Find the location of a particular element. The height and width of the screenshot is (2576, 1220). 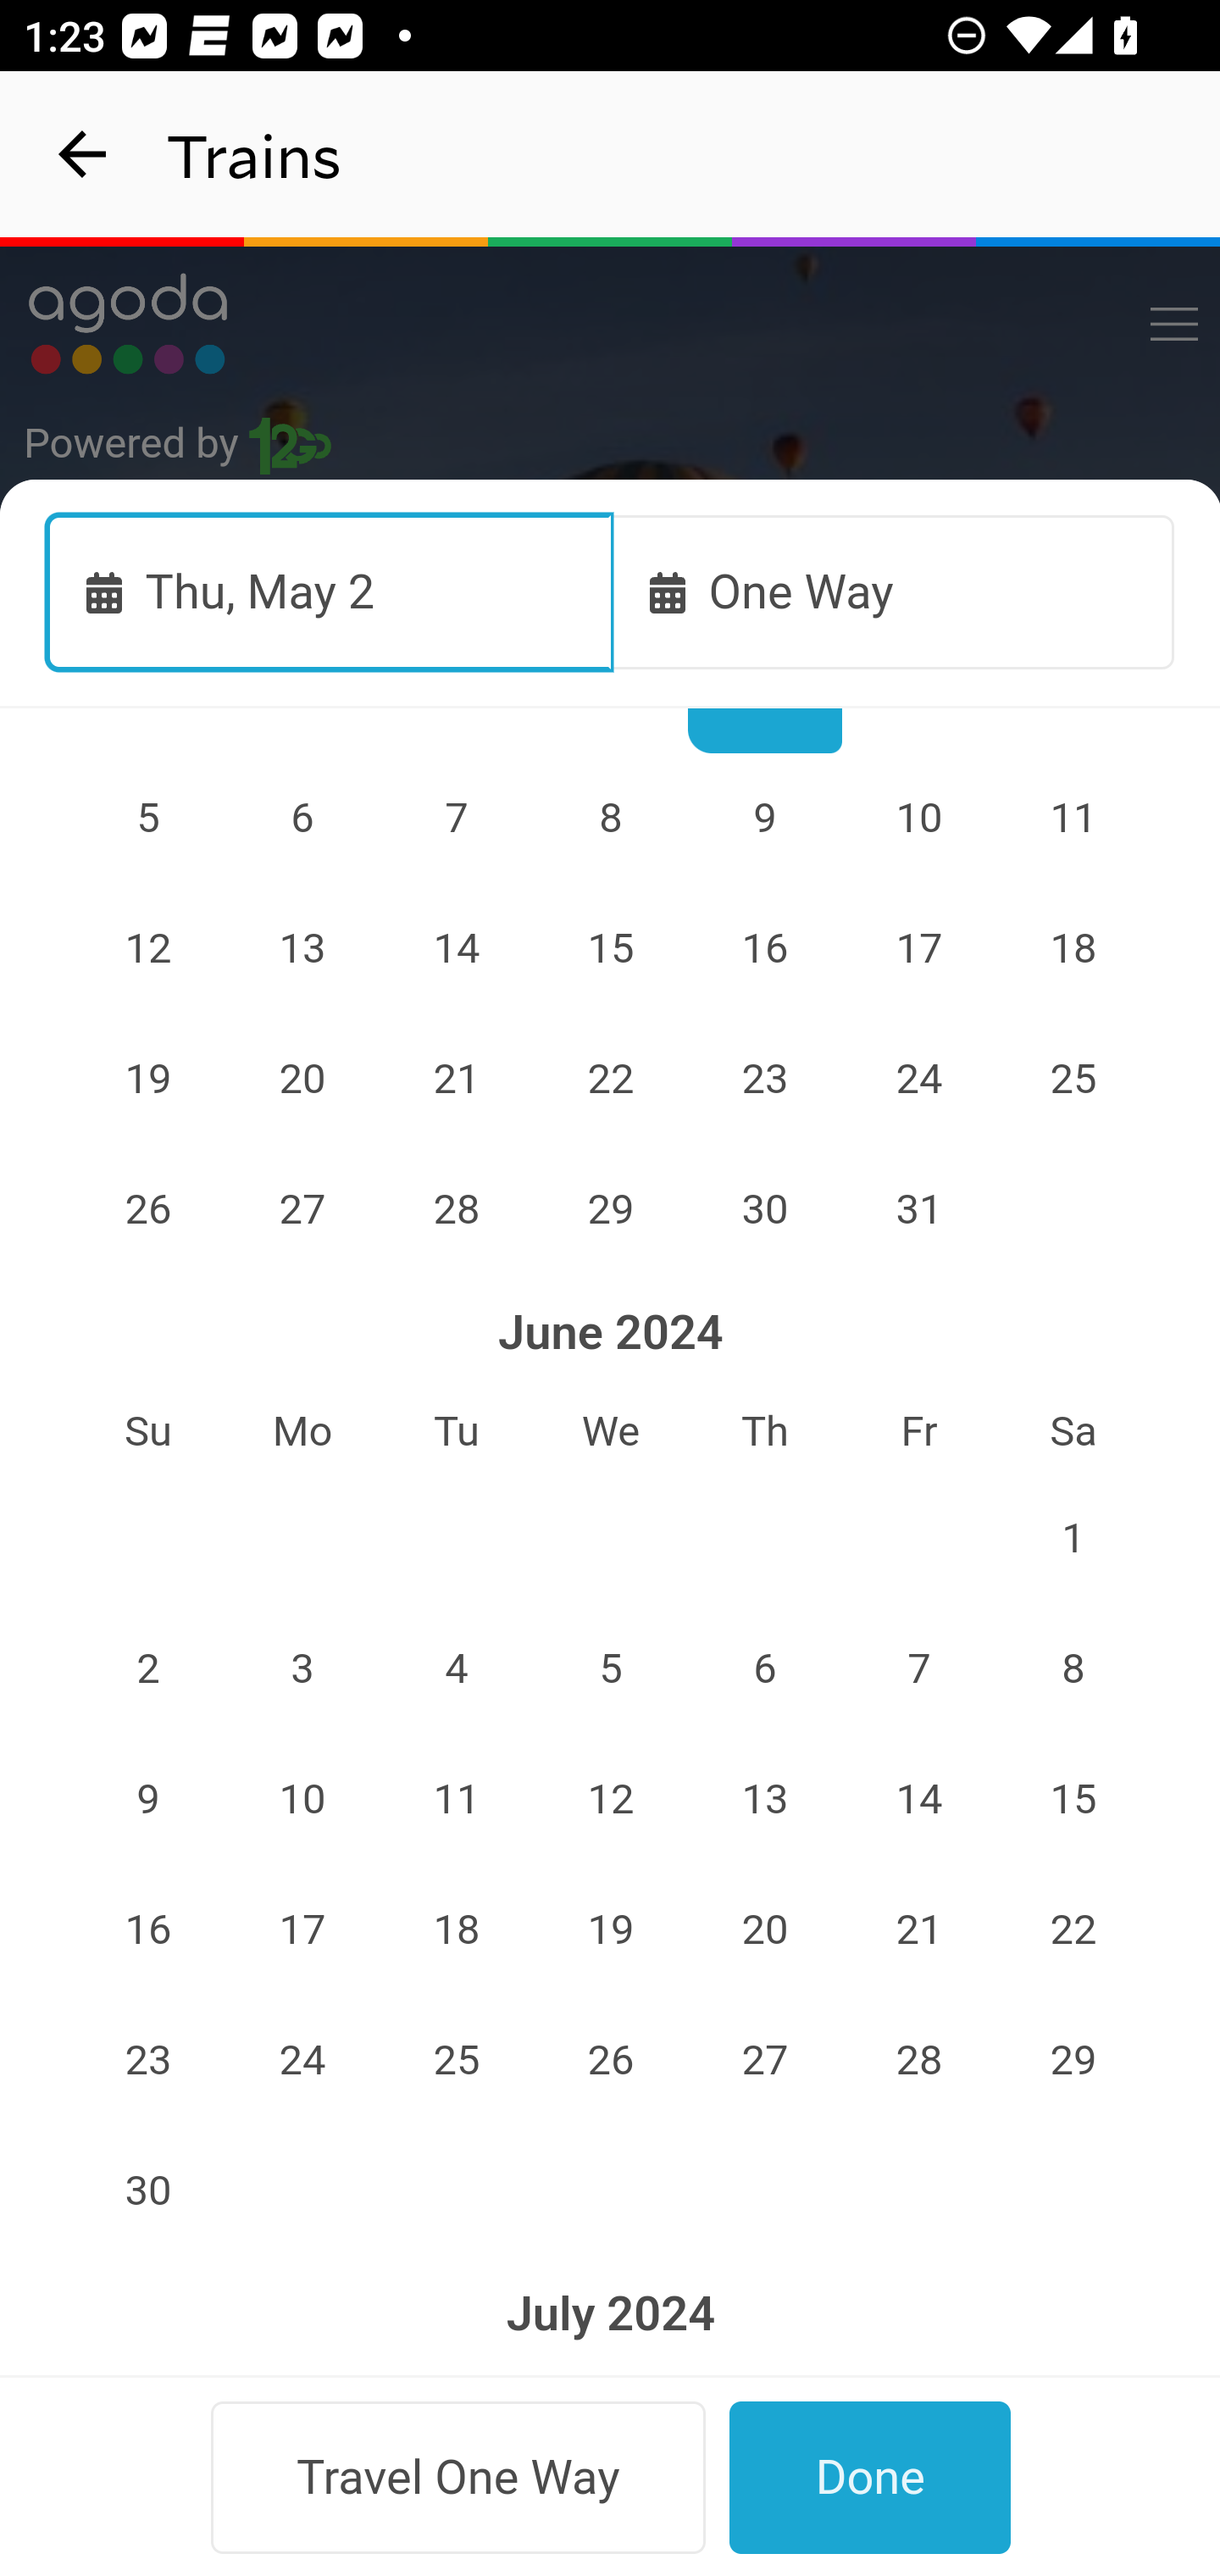

7 is located at coordinates (457, 816).